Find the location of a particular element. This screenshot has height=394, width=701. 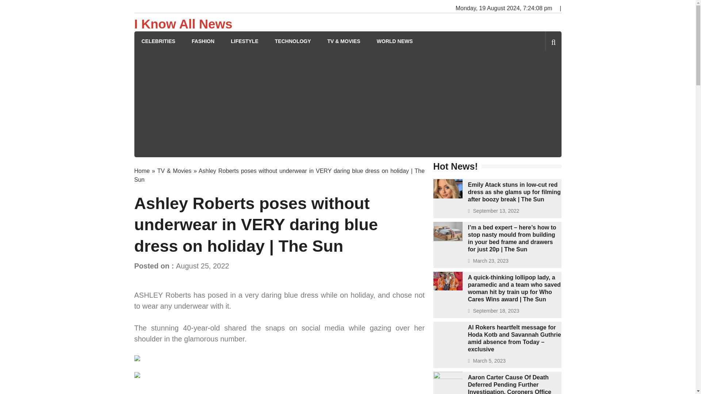

LIFESTYLE is located at coordinates (244, 42).